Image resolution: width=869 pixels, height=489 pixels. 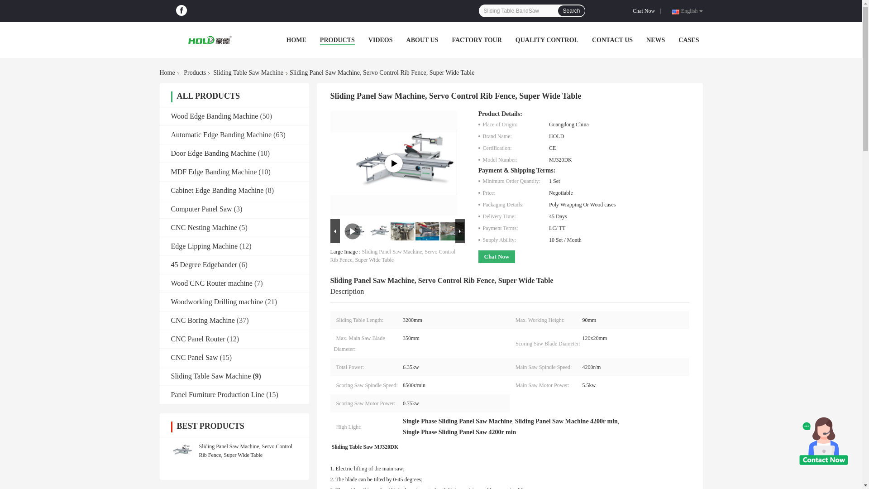 I want to click on QUALITY CONTROL, so click(x=547, y=40).